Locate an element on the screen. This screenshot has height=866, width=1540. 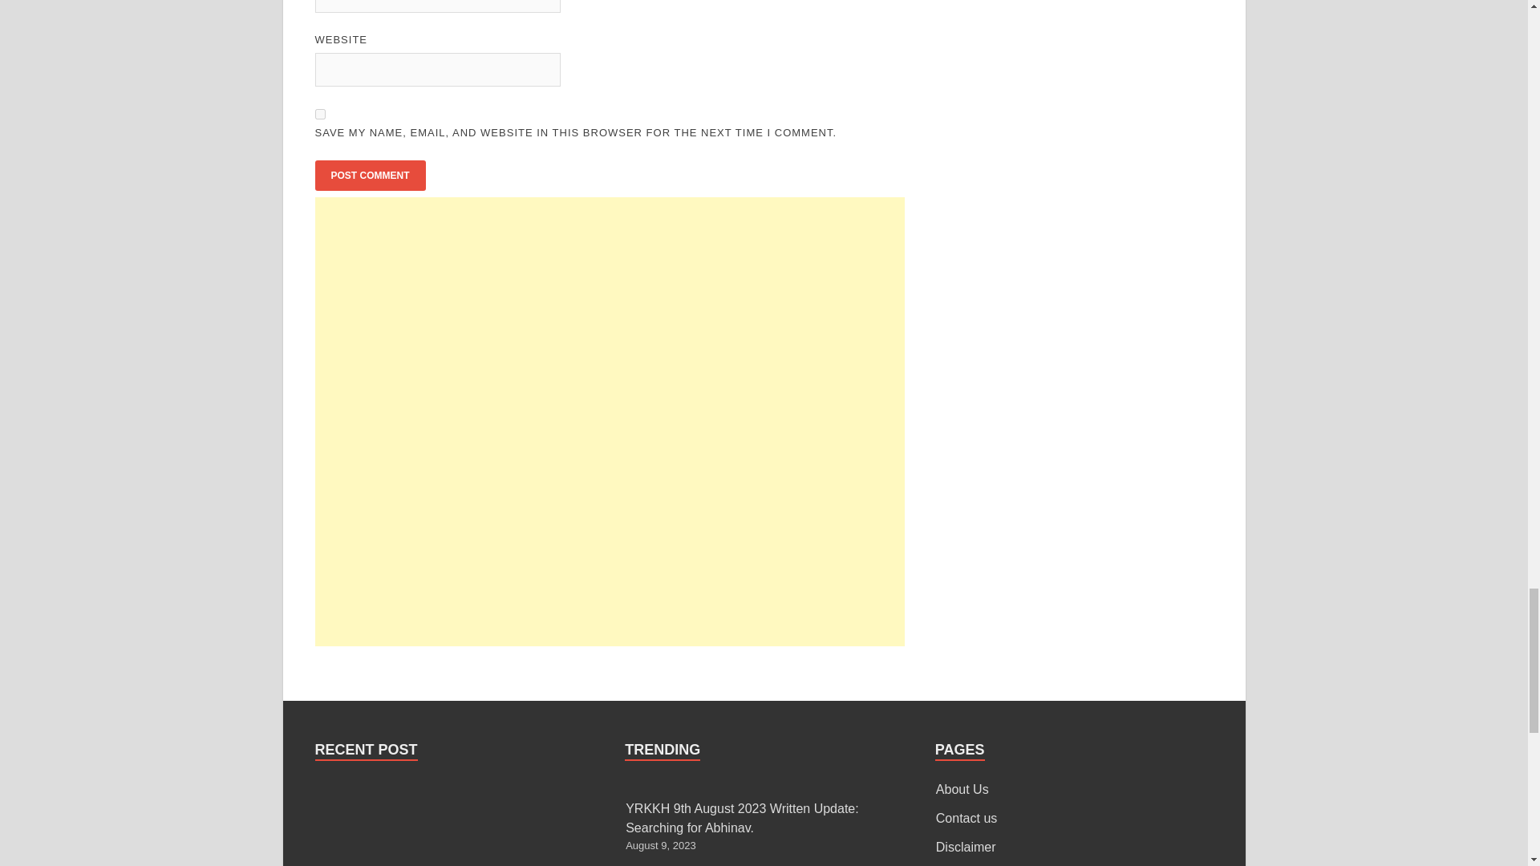
yes is located at coordinates (319, 114).